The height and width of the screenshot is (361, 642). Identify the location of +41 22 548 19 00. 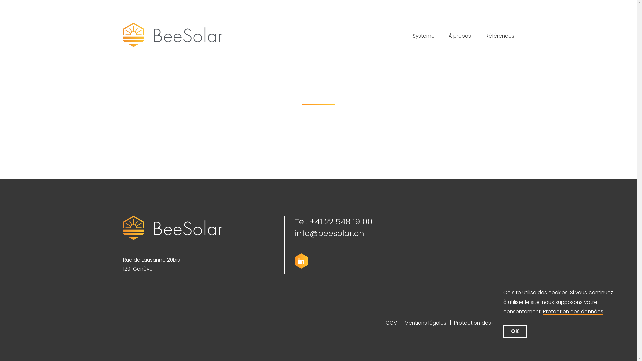
(341, 221).